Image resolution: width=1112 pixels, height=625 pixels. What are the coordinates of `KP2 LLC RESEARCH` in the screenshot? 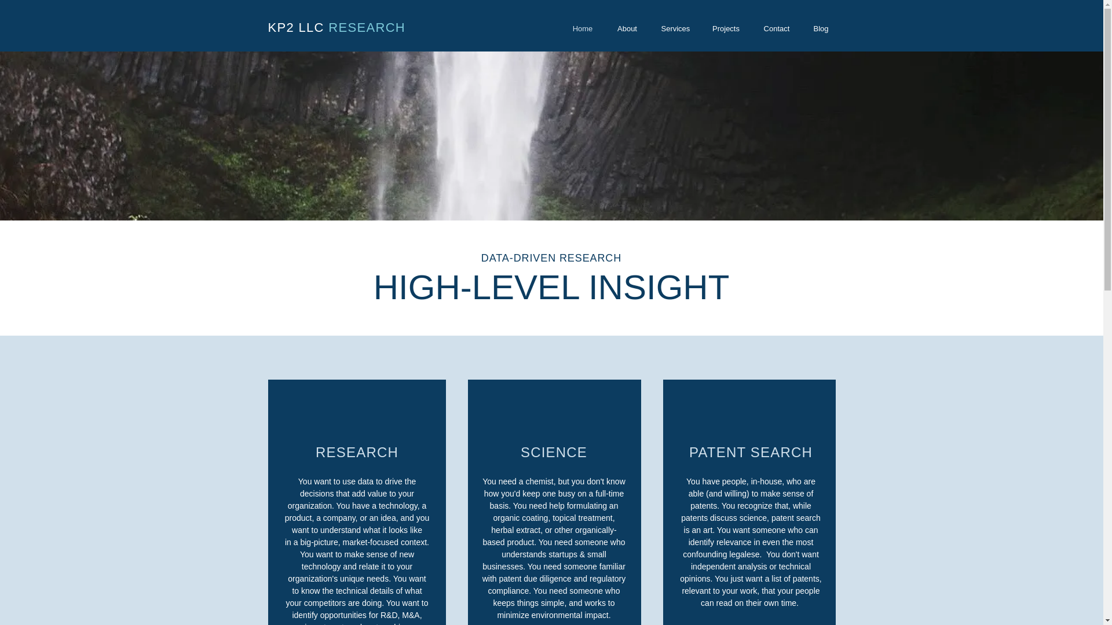 It's located at (336, 27).